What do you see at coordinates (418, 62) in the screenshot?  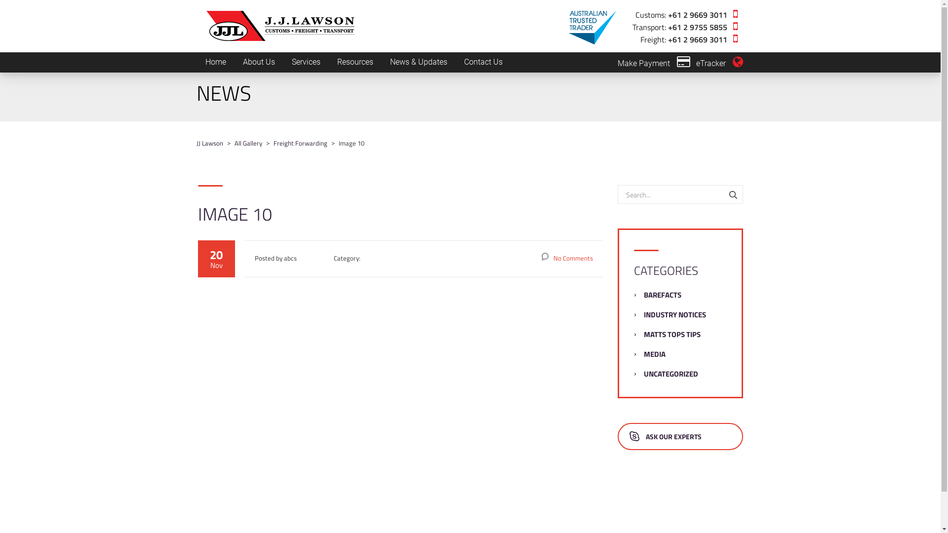 I see `News & Updates` at bounding box center [418, 62].